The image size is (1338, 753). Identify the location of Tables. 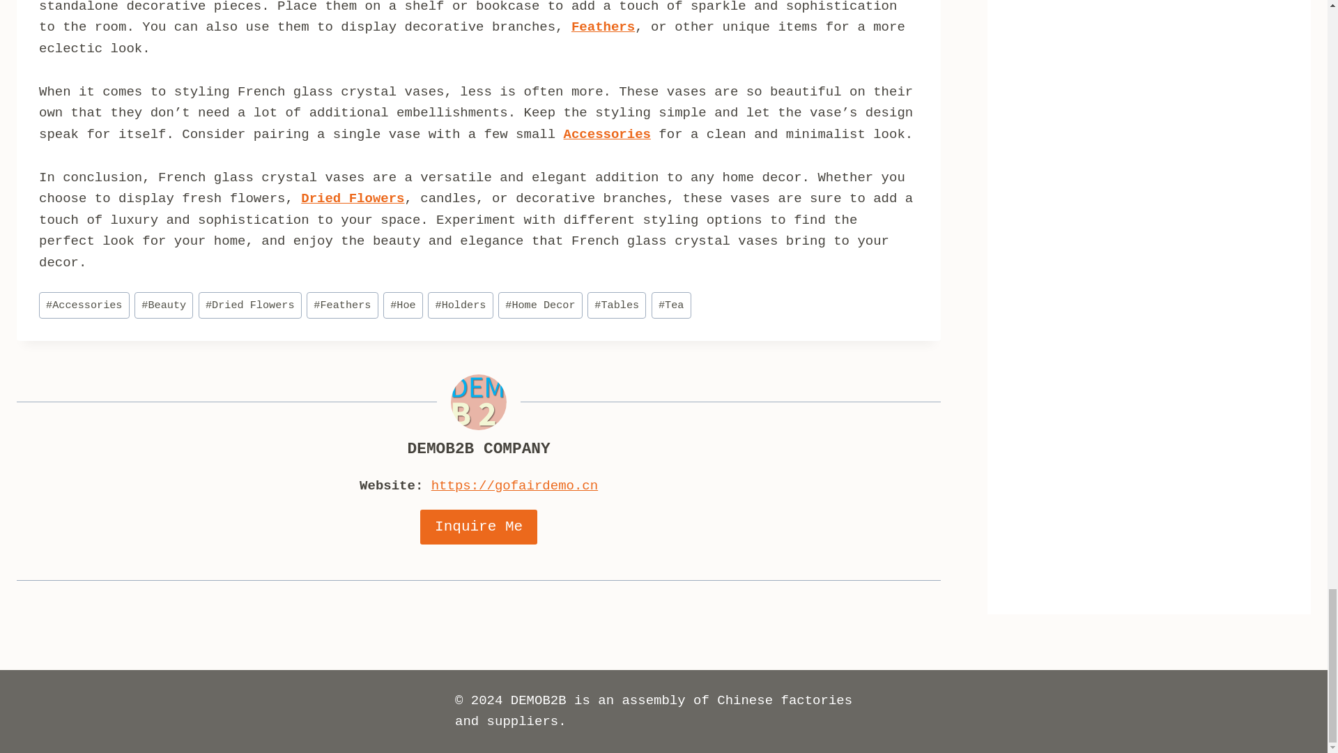
(616, 305).